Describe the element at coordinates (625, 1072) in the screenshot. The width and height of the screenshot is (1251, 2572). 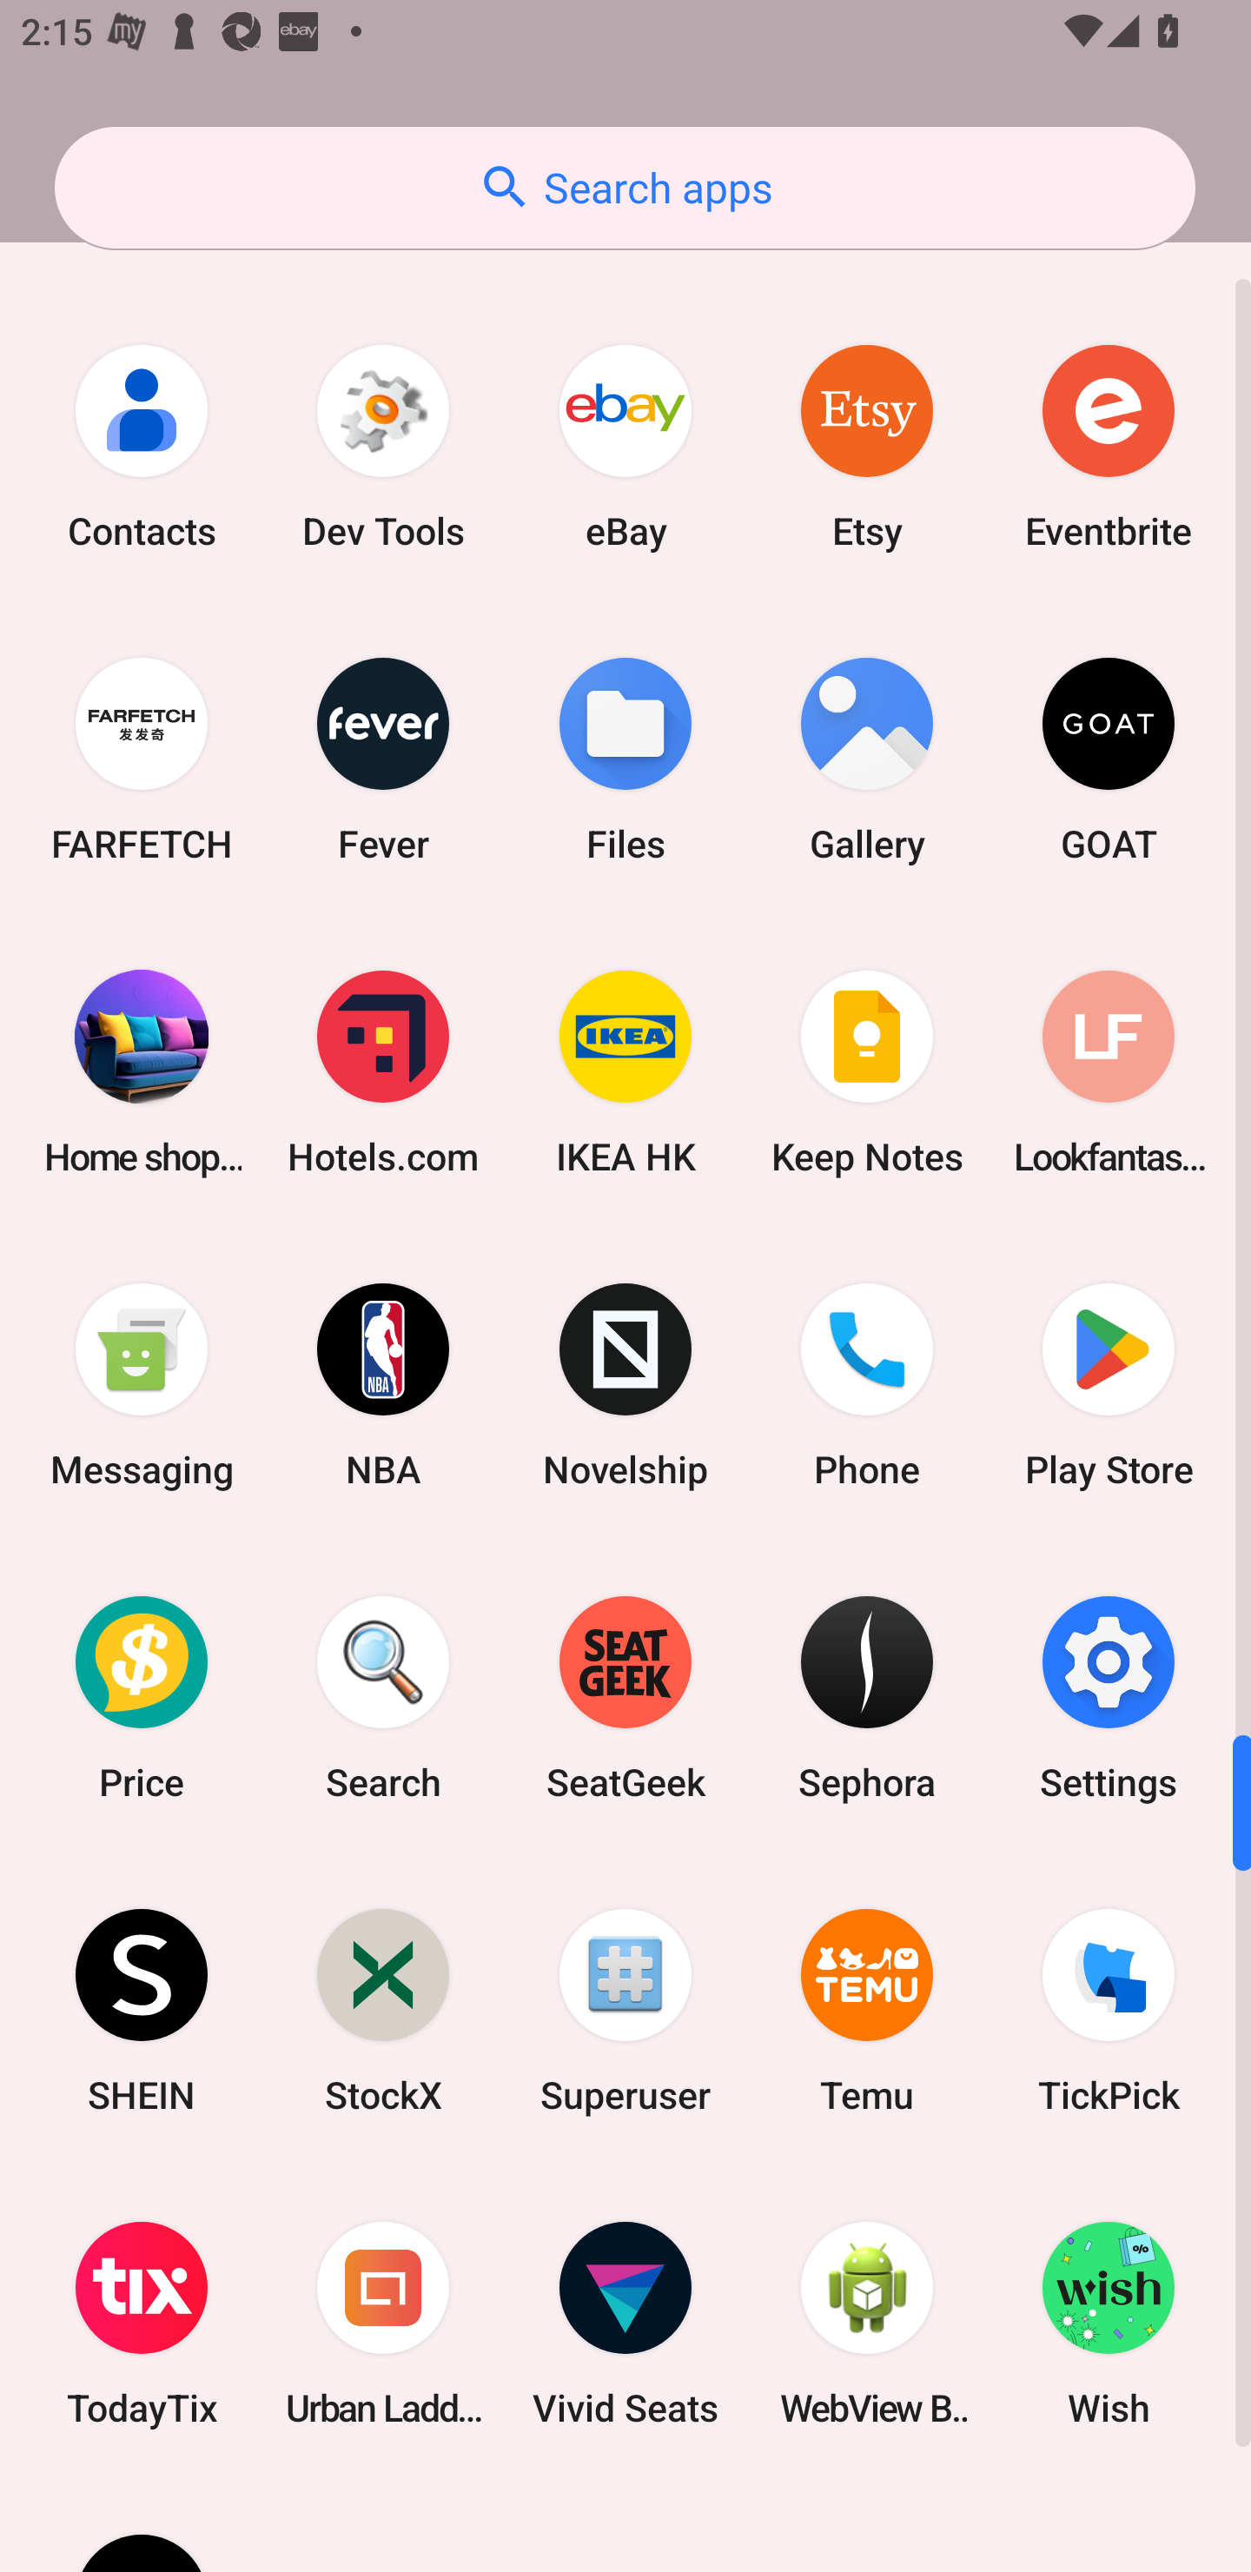
I see `IKEA HK` at that location.